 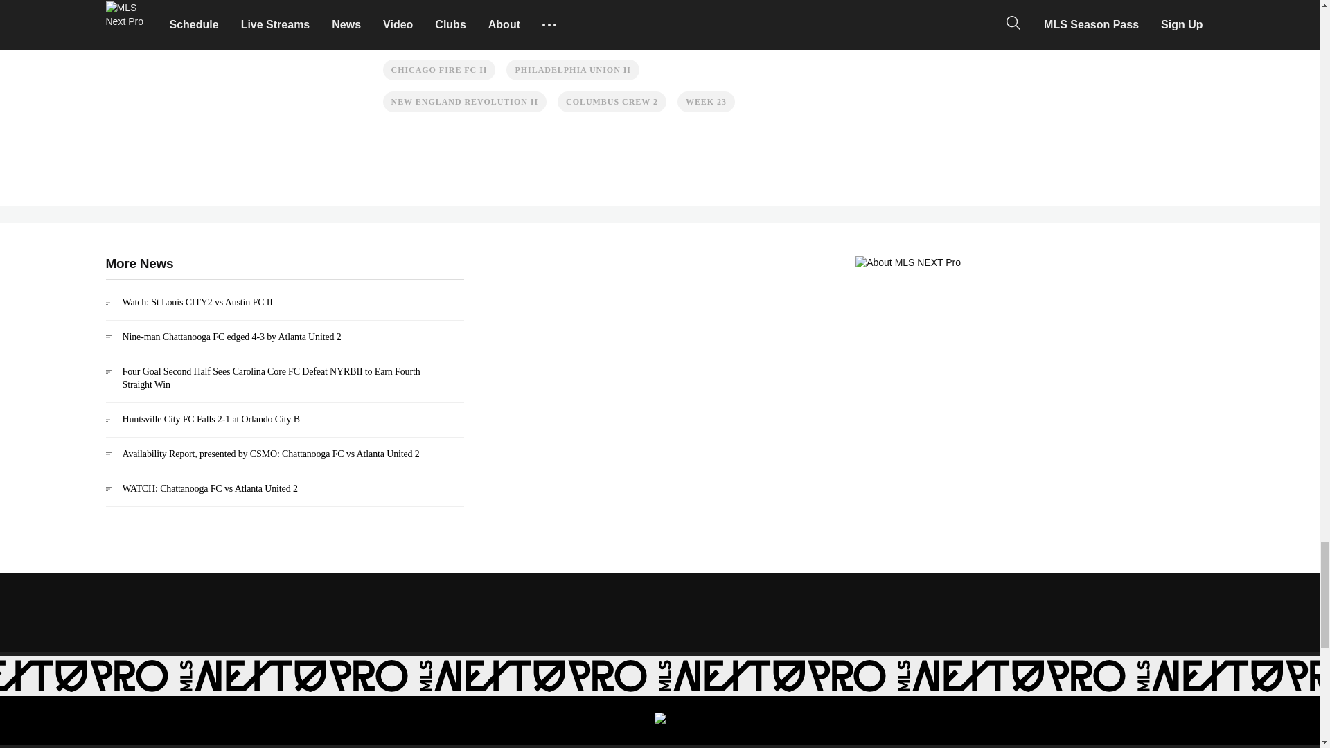 I want to click on WATCH: Chattanooga FC vs Atlanta United 2, so click(x=284, y=495).